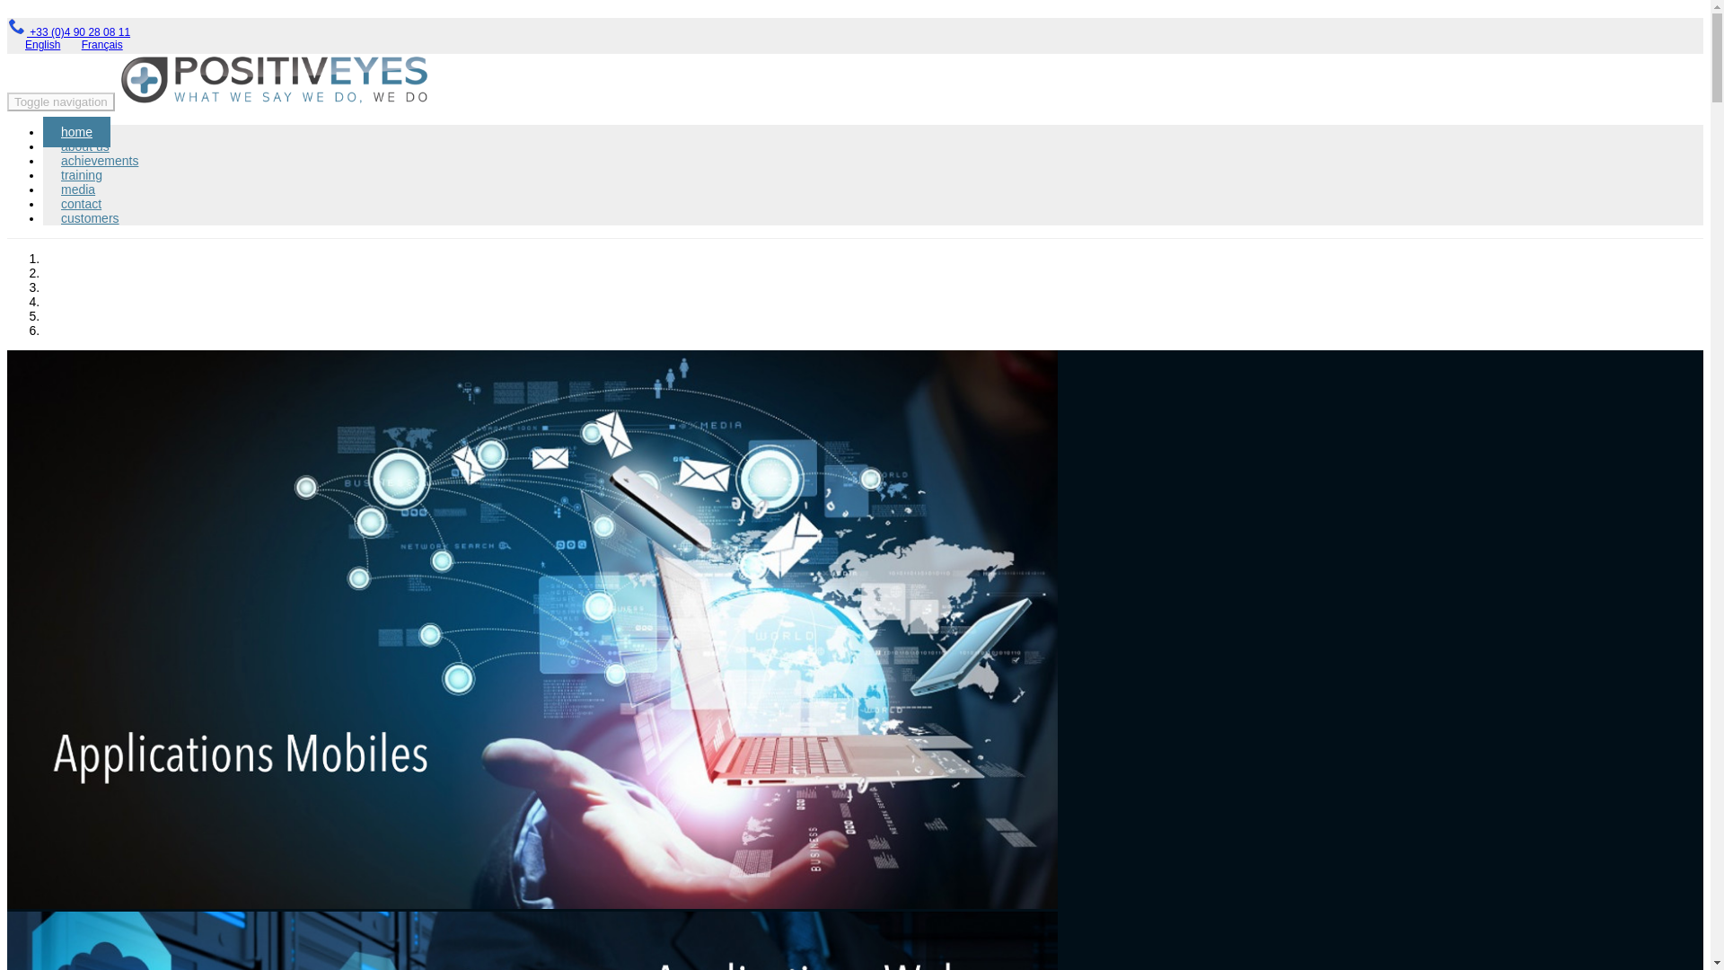 The width and height of the screenshot is (1724, 970). What do you see at coordinates (61, 101) in the screenshot?
I see `Toggle navigation` at bounding box center [61, 101].